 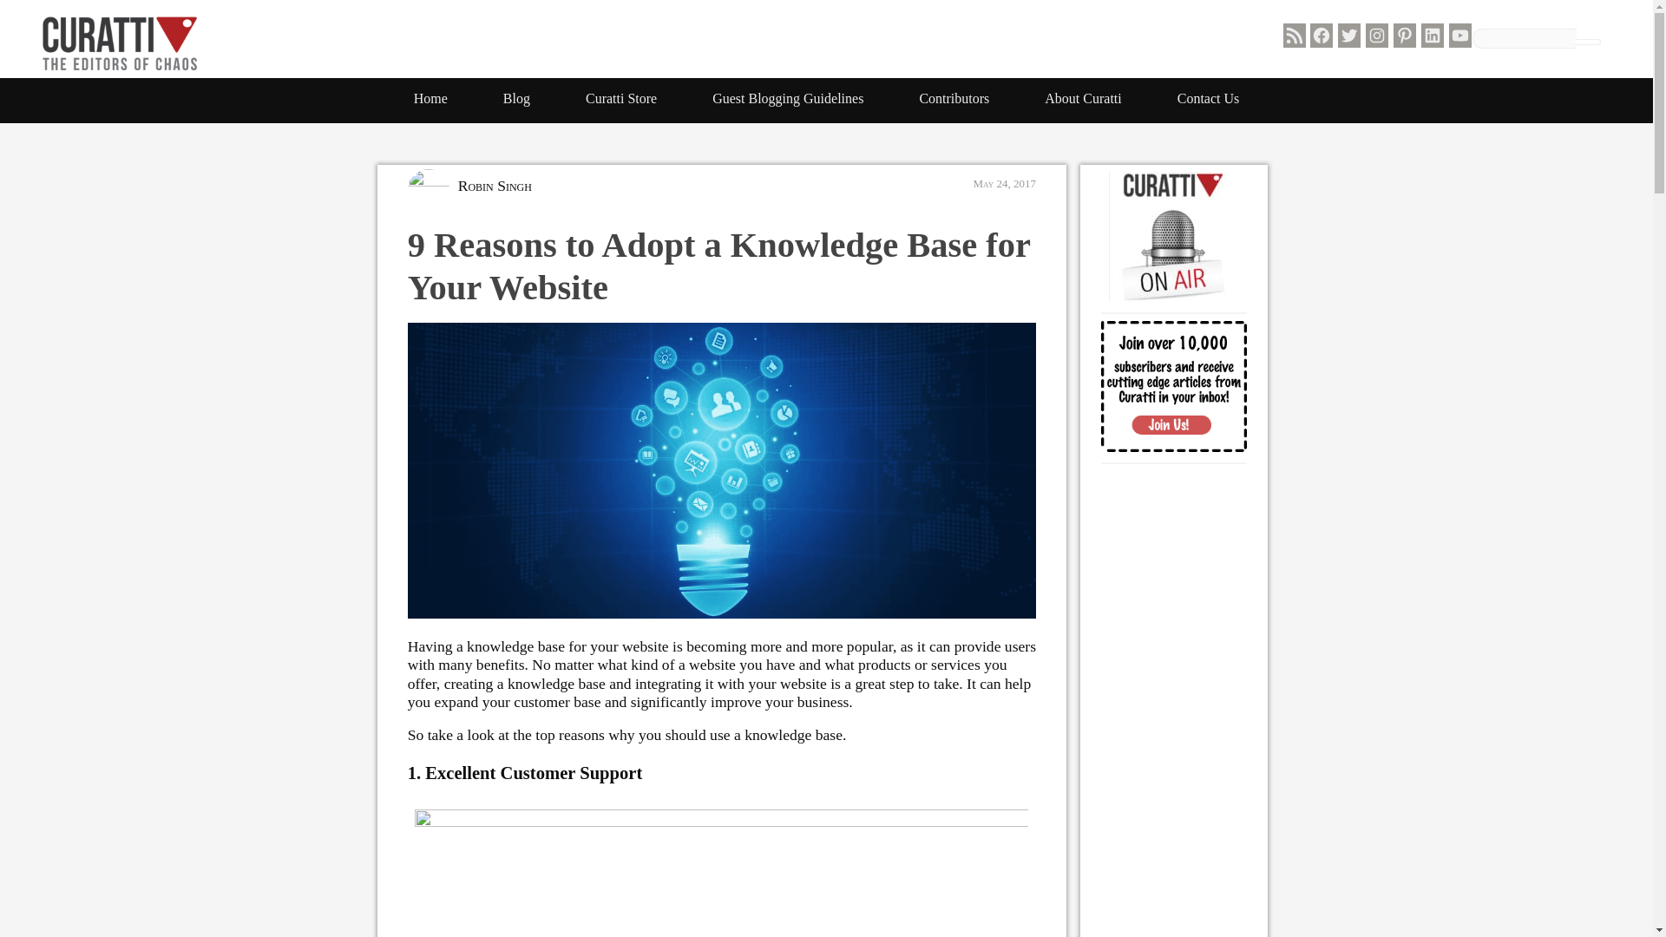 What do you see at coordinates (1459, 36) in the screenshot?
I see `YouTube` at bounding box center [1459, 36].